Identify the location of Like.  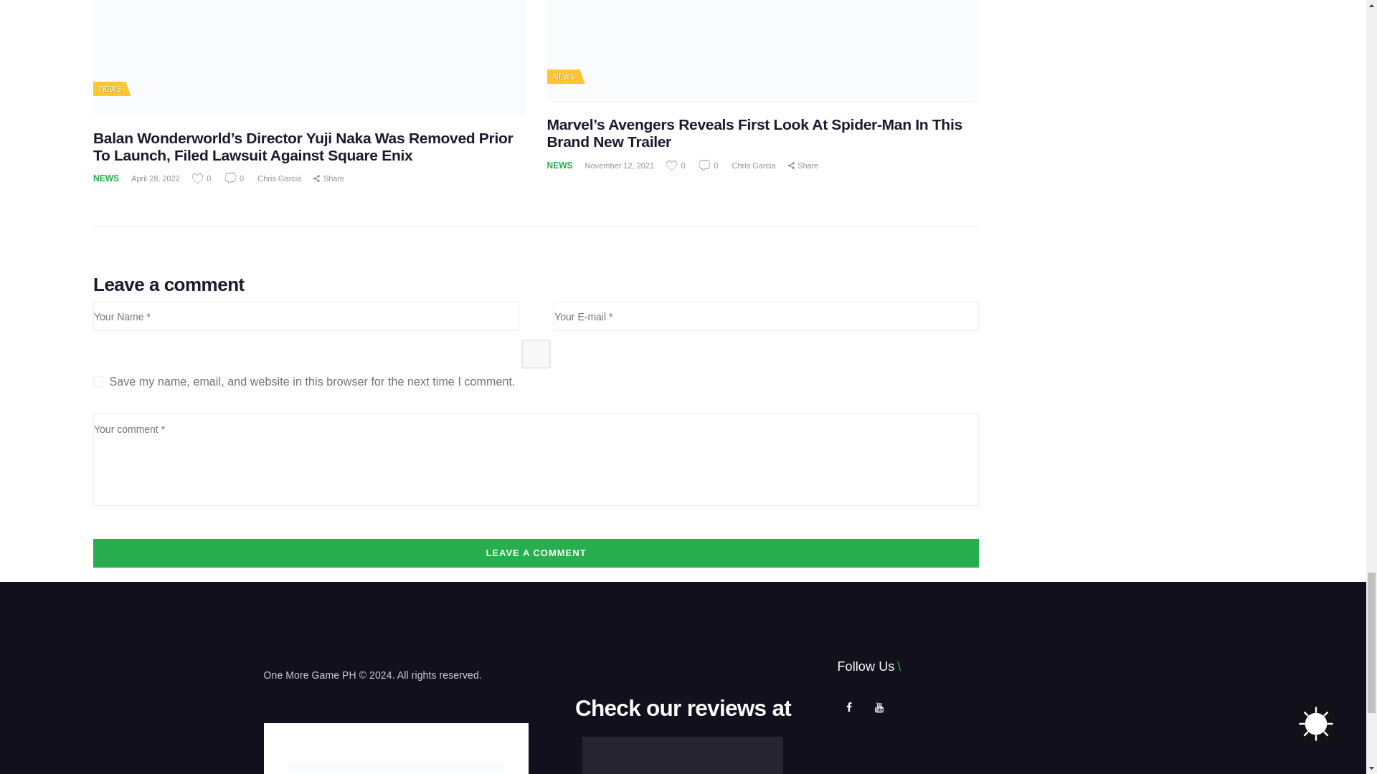
(202, 178).